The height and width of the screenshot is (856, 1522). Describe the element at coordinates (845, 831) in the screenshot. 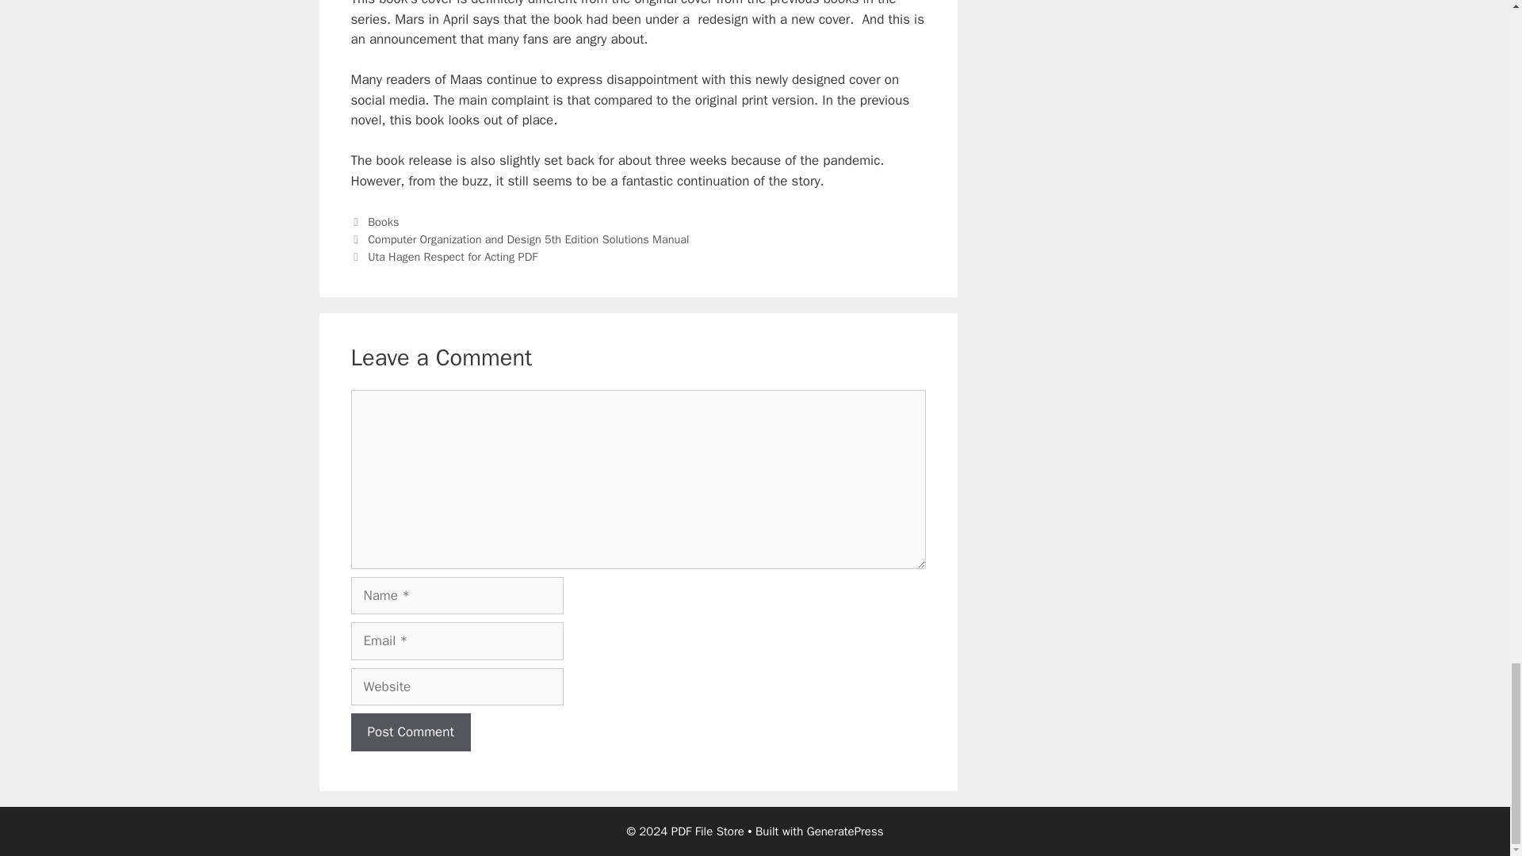

I see `GeneratePress` at that location.